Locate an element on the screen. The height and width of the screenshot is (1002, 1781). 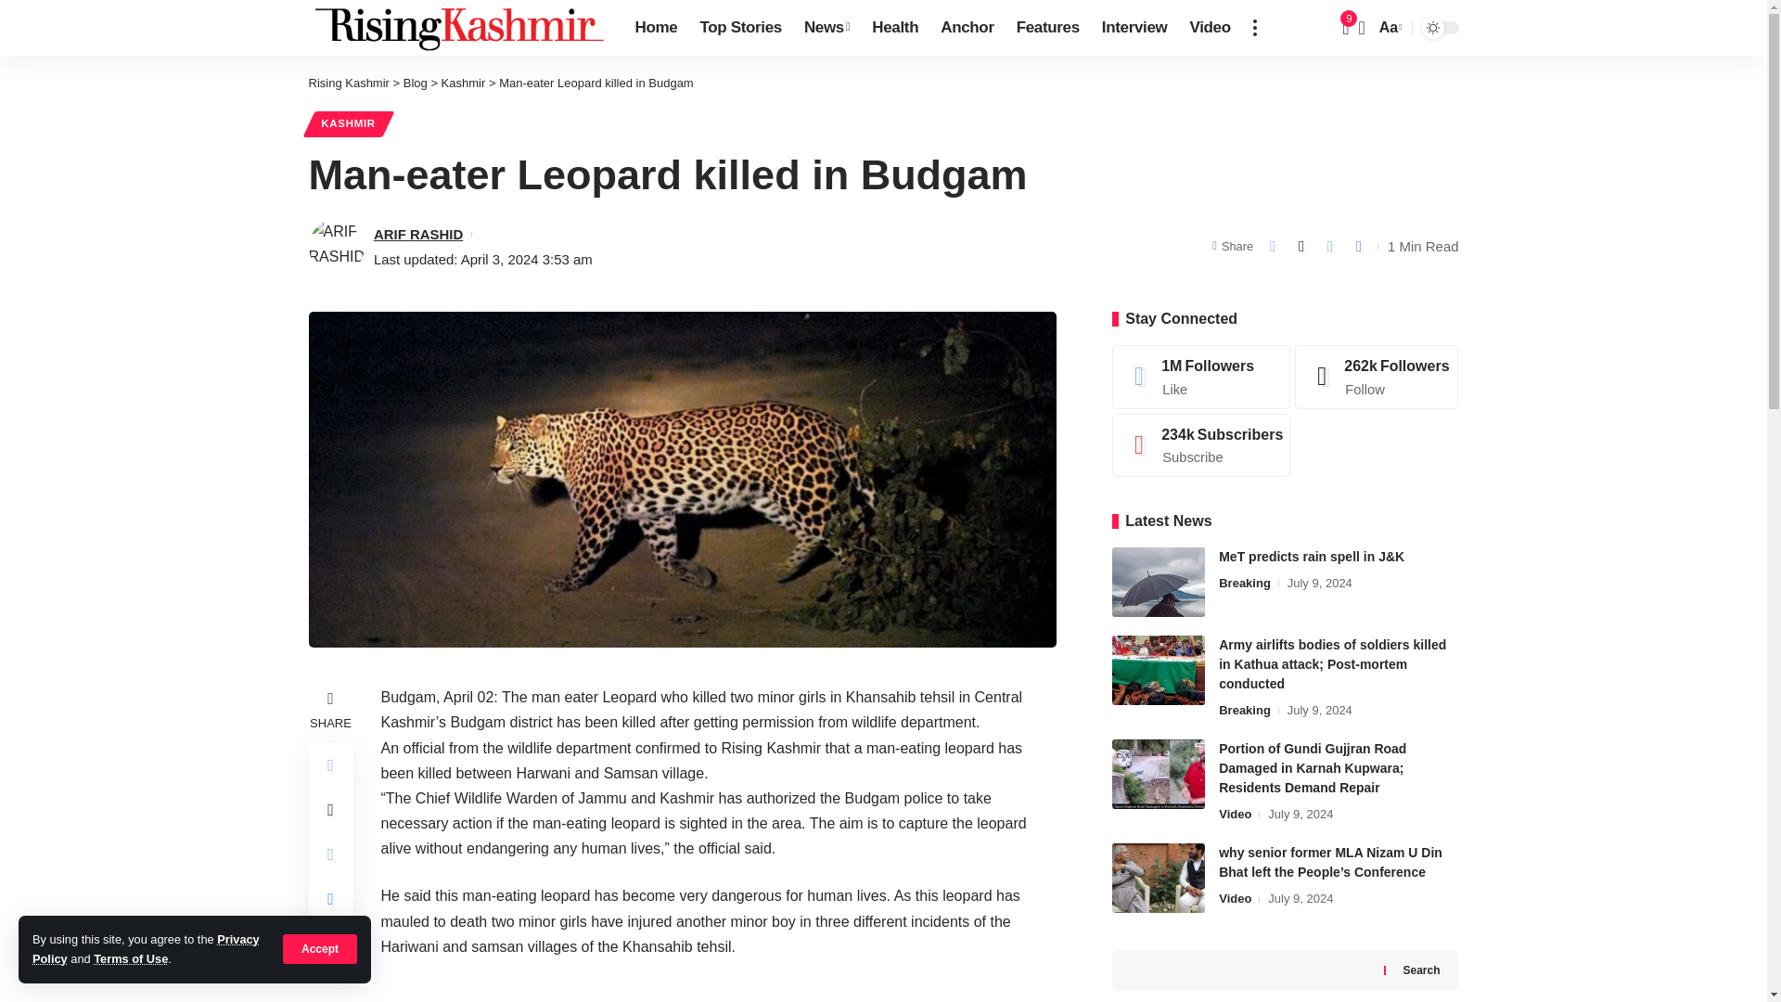
Accept is located at coordinates (320, 948).